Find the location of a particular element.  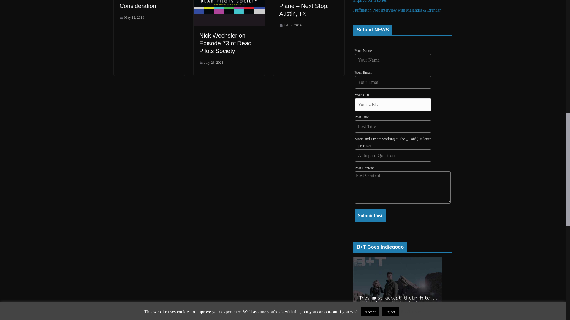

May 12, 2016 is located at coordinates (132, 18).